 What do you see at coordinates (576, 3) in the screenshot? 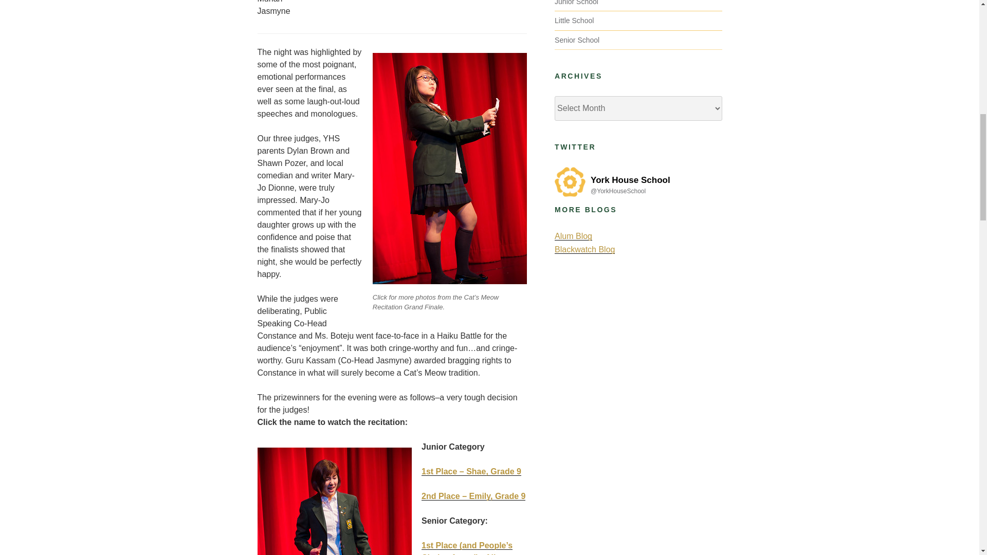
I see `Junior School` at bounding box center [576, 3].